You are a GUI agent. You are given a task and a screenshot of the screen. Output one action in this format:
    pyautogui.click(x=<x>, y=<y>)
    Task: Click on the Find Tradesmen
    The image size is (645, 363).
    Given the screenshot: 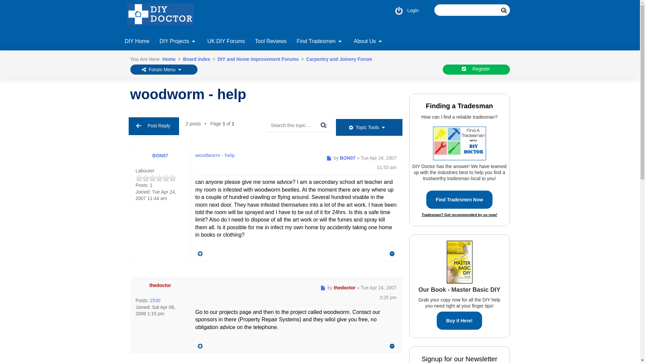 What is the action you would take?
    pyautogui.click(x=320, y=39)
    